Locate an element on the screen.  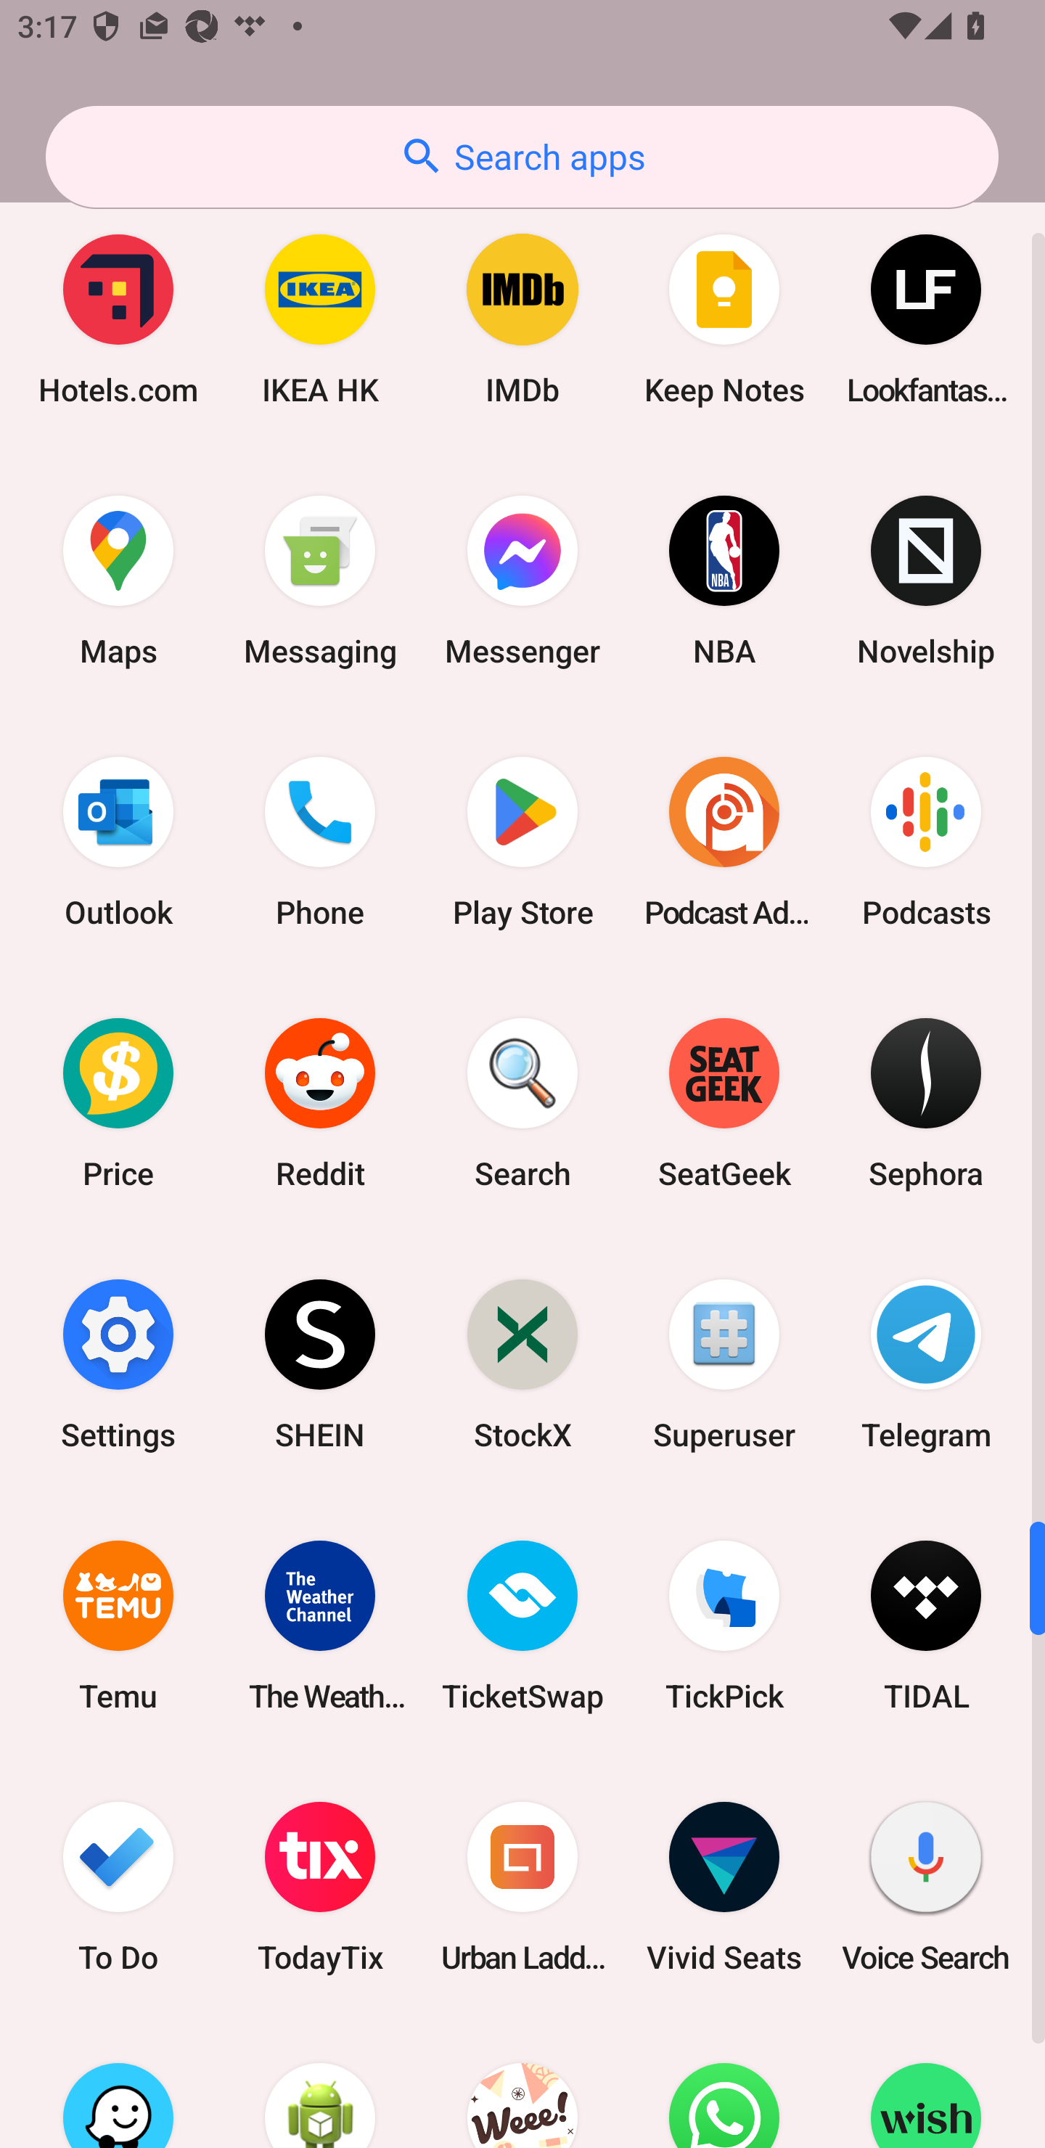
To Do is located at coordinates (118, 1887).